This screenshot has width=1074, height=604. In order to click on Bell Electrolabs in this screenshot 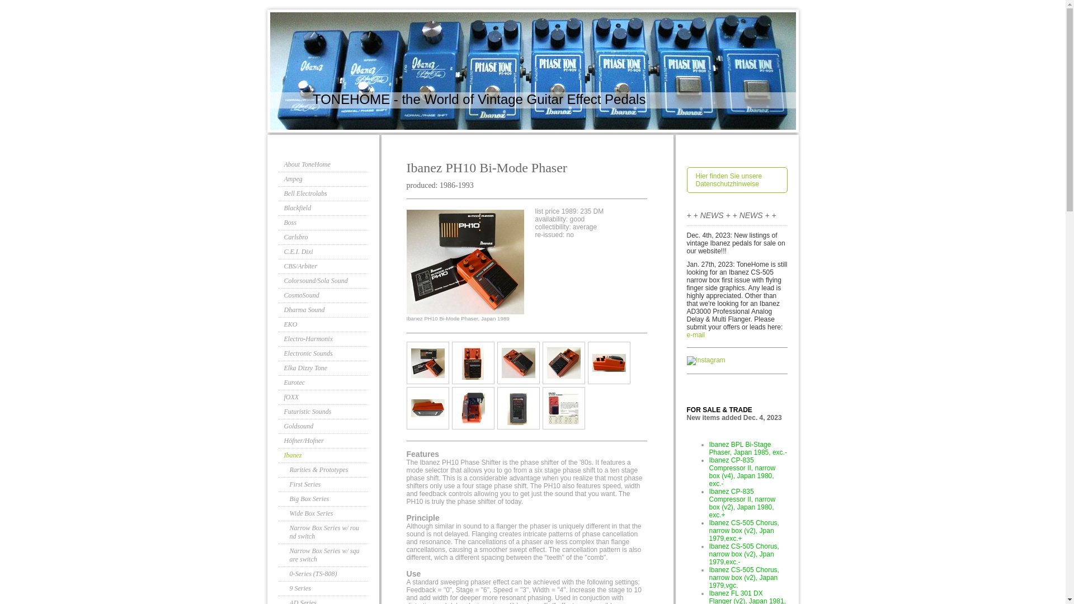, I will do `click(323, 194)`.